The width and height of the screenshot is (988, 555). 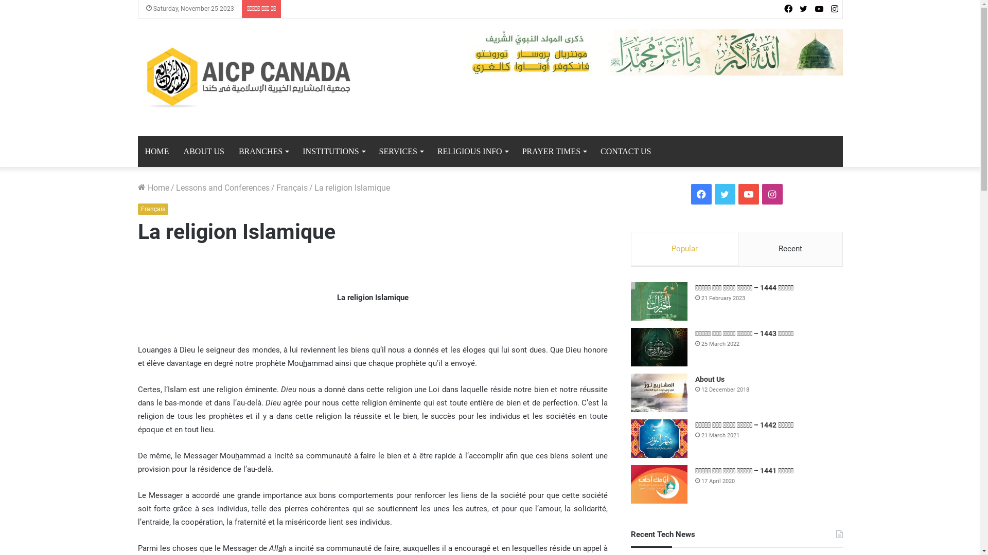 I want to click on ABOUT US, so click(x=204, y=152).